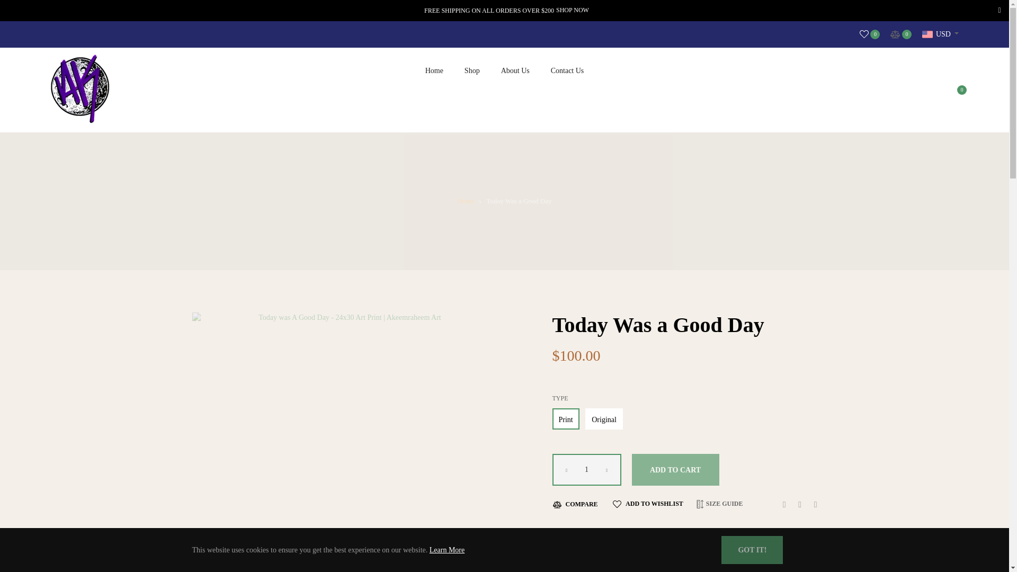 The image size is (1017, 572). Describe the element at coordinates (870, 34) in the screenshot. I see `0` at that location.